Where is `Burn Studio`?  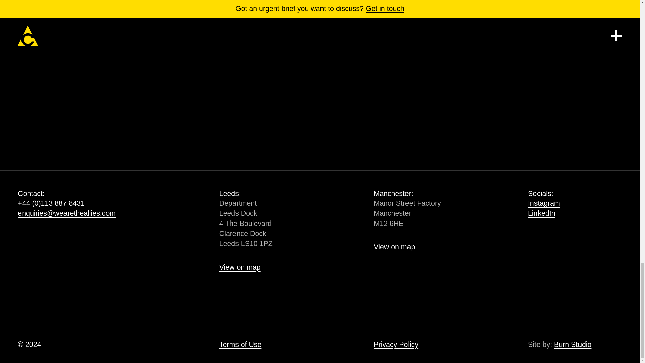 Burn Studio is located at coordinates (572, 344).